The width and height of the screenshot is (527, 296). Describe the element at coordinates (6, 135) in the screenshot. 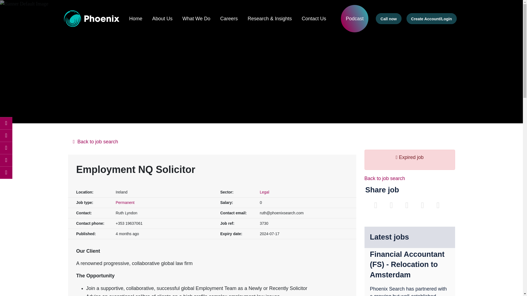

I see `linkedIn` at that location.